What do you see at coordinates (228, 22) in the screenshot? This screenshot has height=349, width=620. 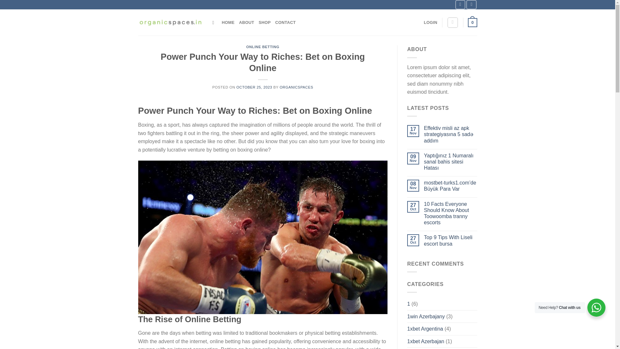 I see `HOME` at bounding box center [228, 22].